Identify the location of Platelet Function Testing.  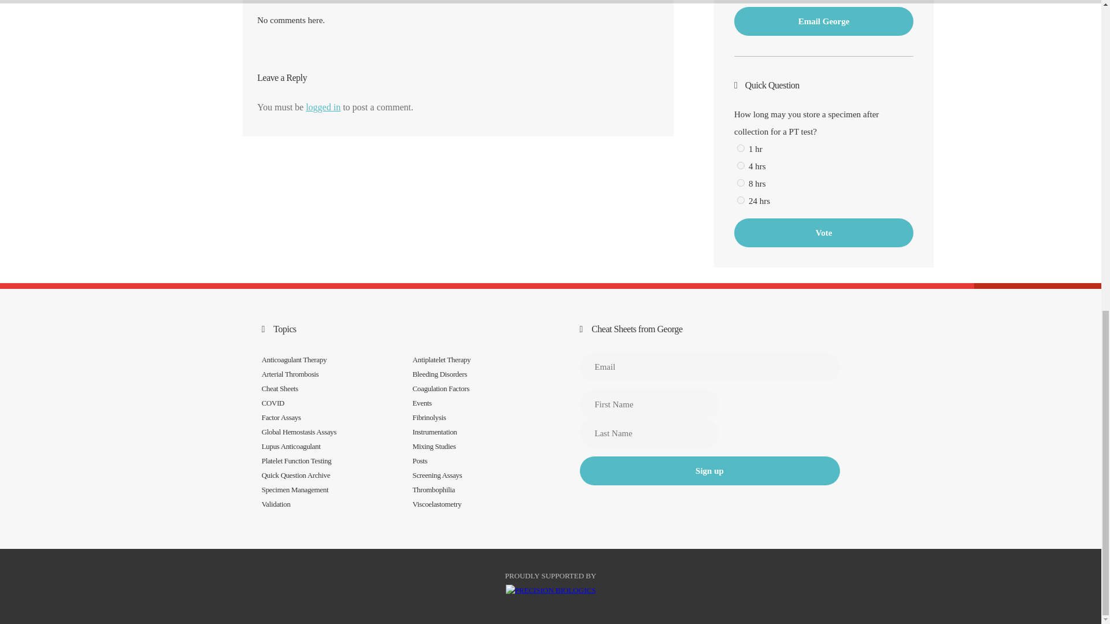
(296, 460).